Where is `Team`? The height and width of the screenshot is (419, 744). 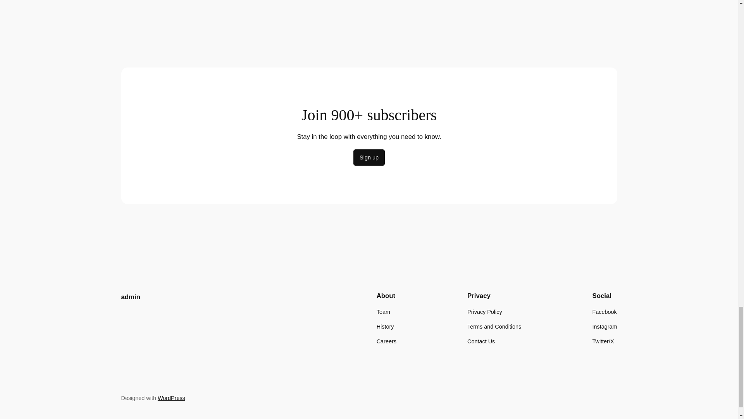 Team is located at coordinates (383, 312).